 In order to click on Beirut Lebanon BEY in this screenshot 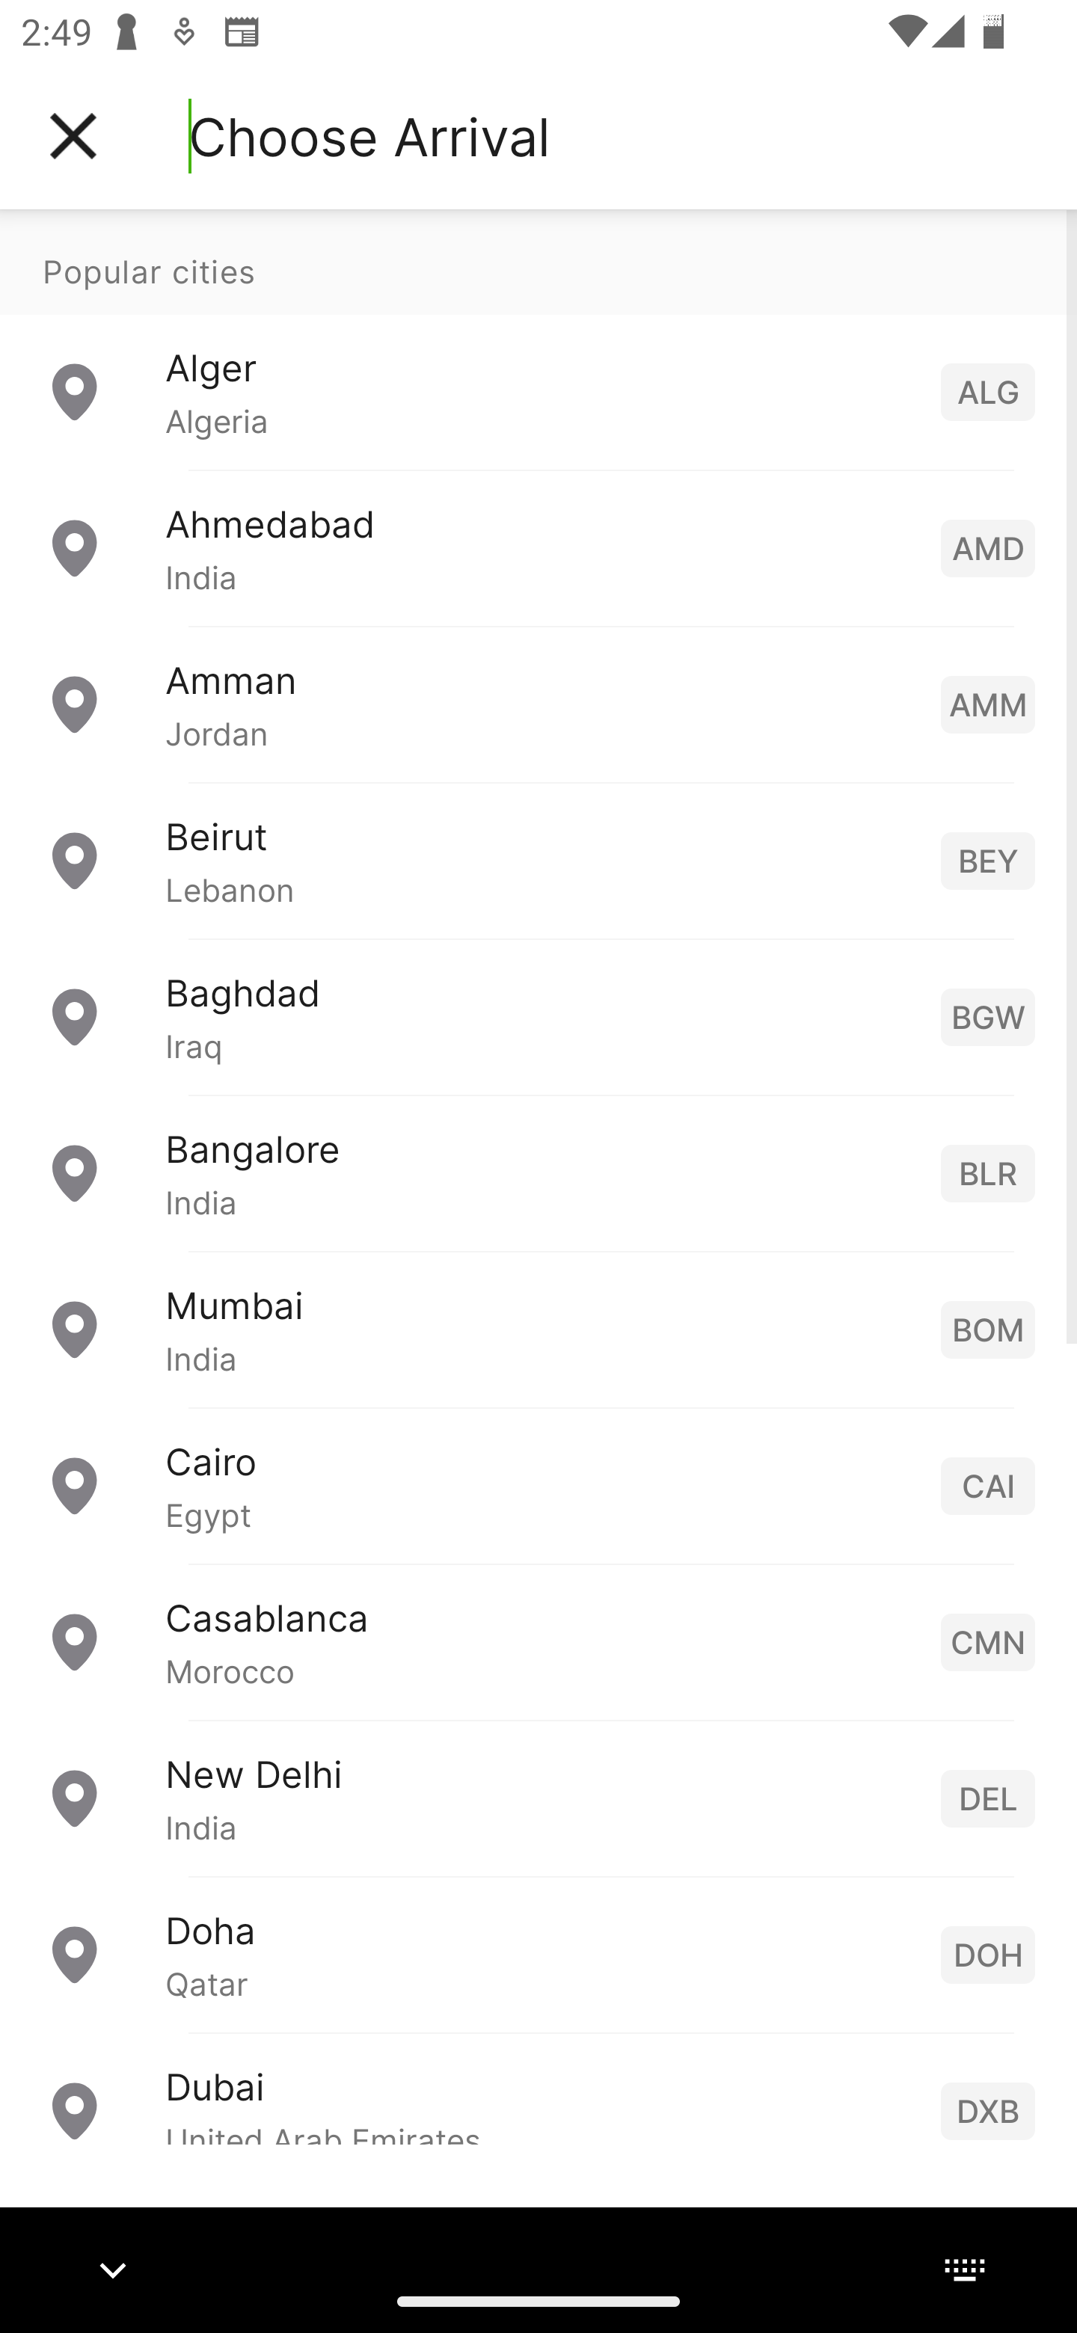, I will do `click(538, 860)`.